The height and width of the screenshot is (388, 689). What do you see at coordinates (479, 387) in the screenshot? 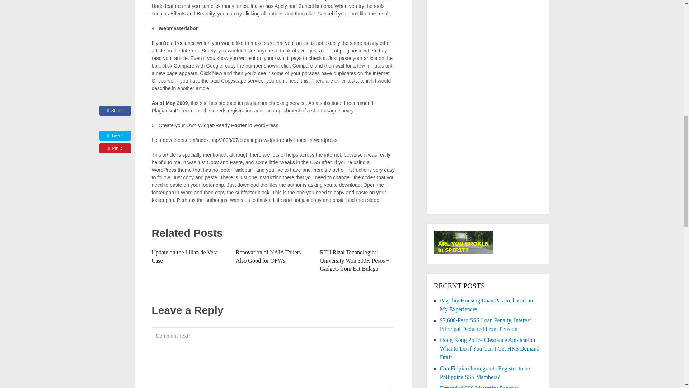
I see `Expanded SSS Maternity Benefits` at bounding box center [479, 387].